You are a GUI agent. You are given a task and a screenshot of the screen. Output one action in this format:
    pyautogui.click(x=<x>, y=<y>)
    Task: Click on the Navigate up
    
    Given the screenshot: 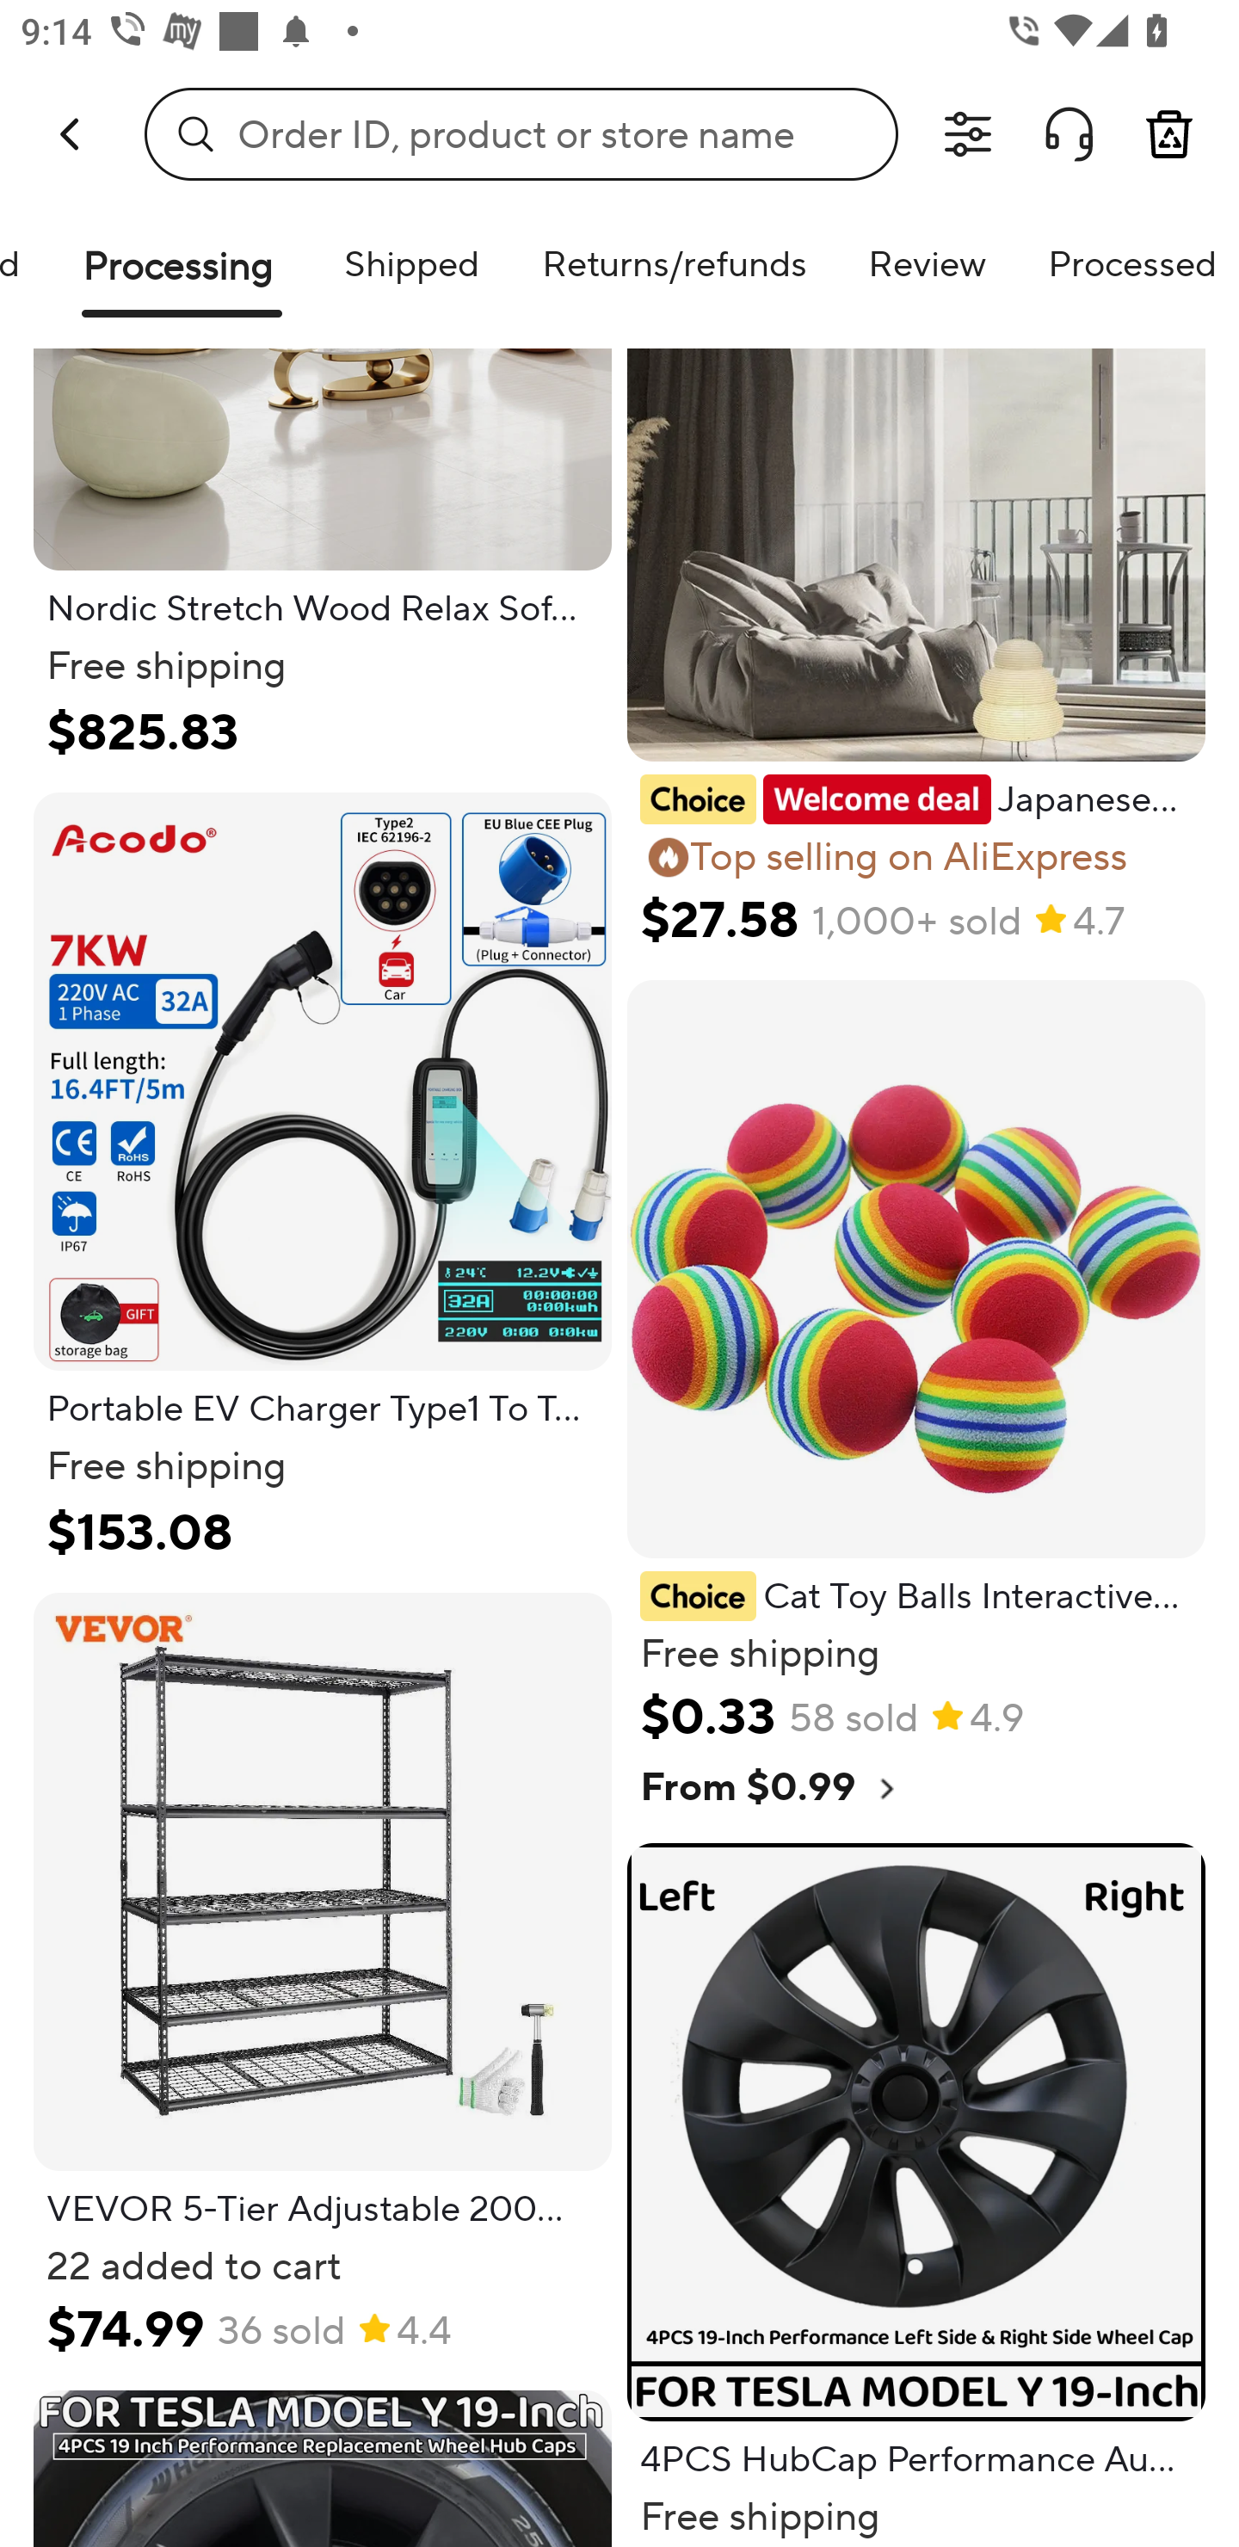 What is the action you would take?
    pyautogui.click(x=72, y=133)
    